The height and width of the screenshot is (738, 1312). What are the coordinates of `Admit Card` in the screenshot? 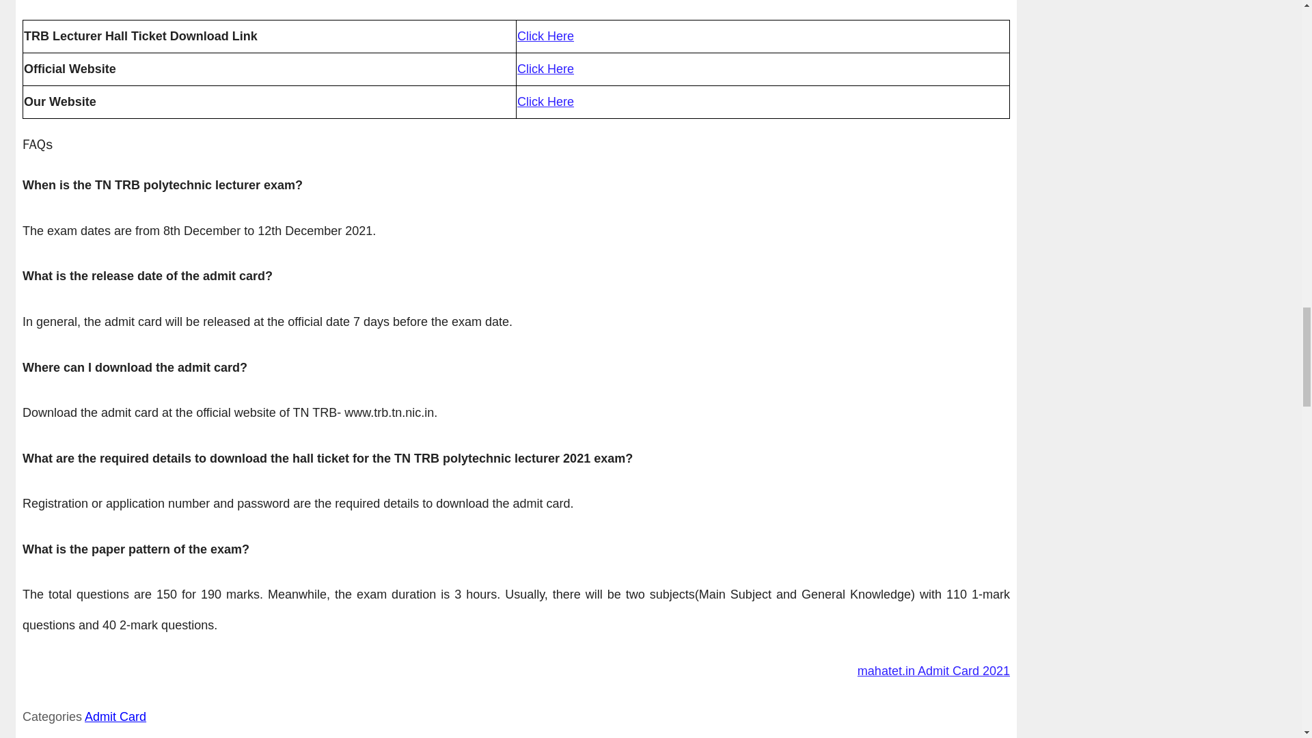 It's located at (115, 716).